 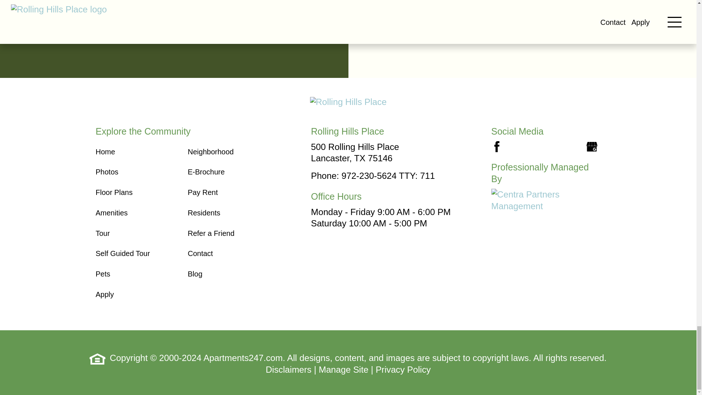 I want to click on schedule a tour, so click(x=174, y=30).